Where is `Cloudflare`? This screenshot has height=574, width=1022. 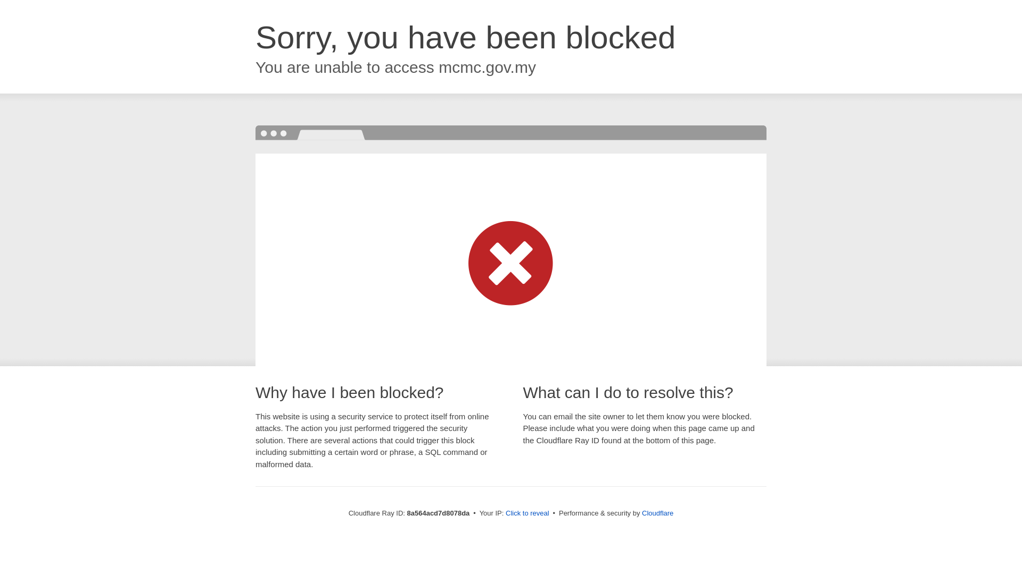 Cloudflare is located at coordinates (657, 513).